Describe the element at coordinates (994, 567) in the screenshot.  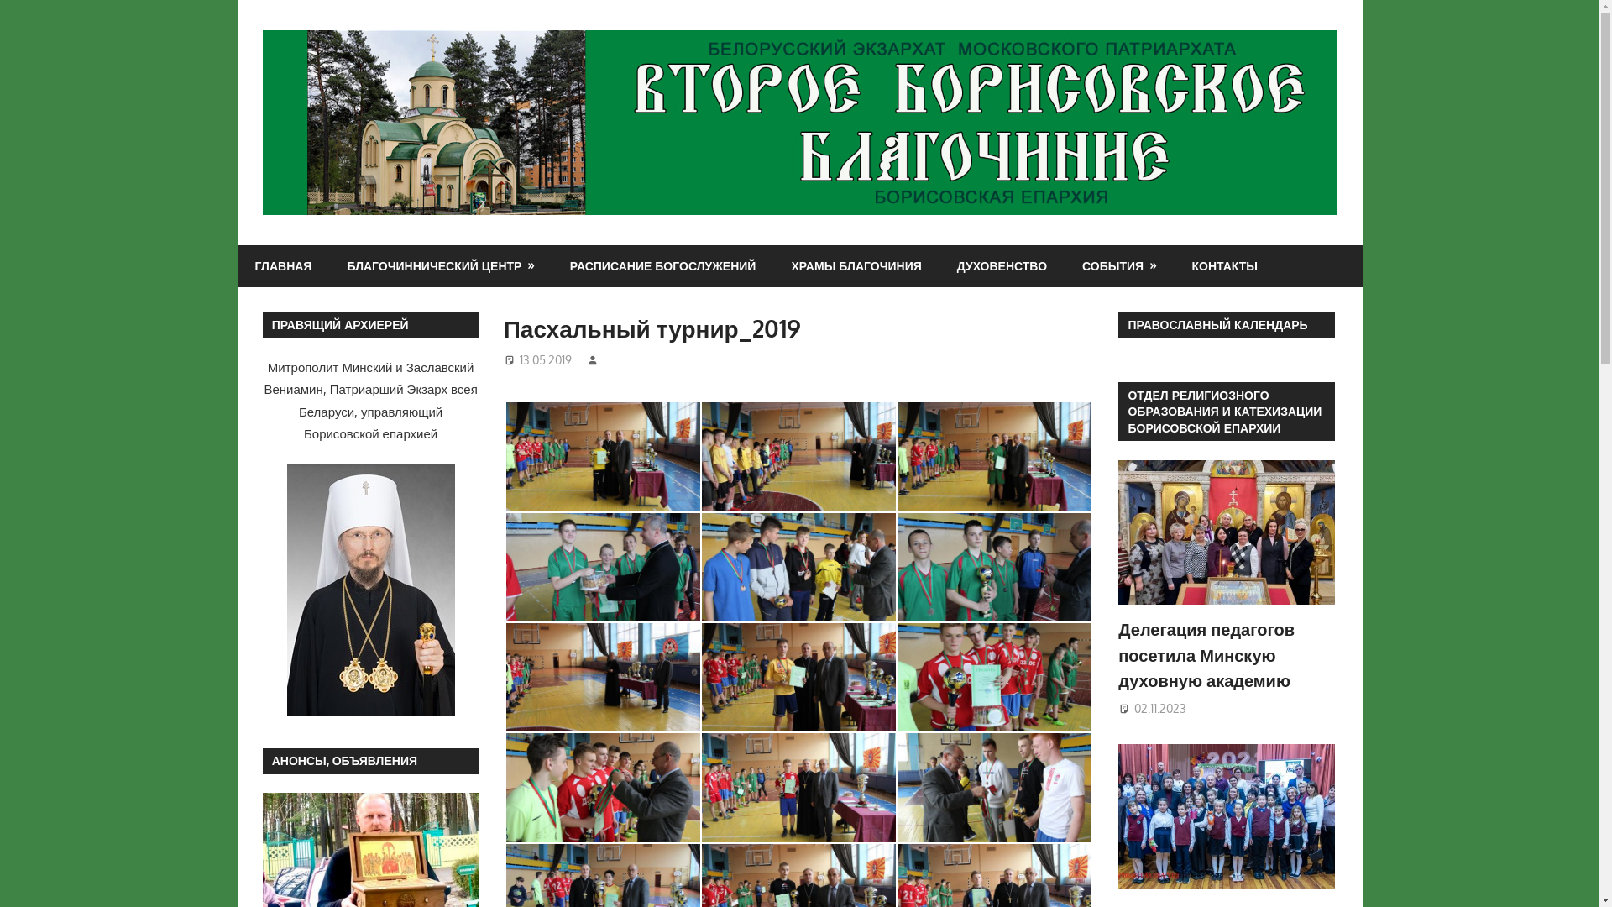
I see `IMG 7296` at that location.